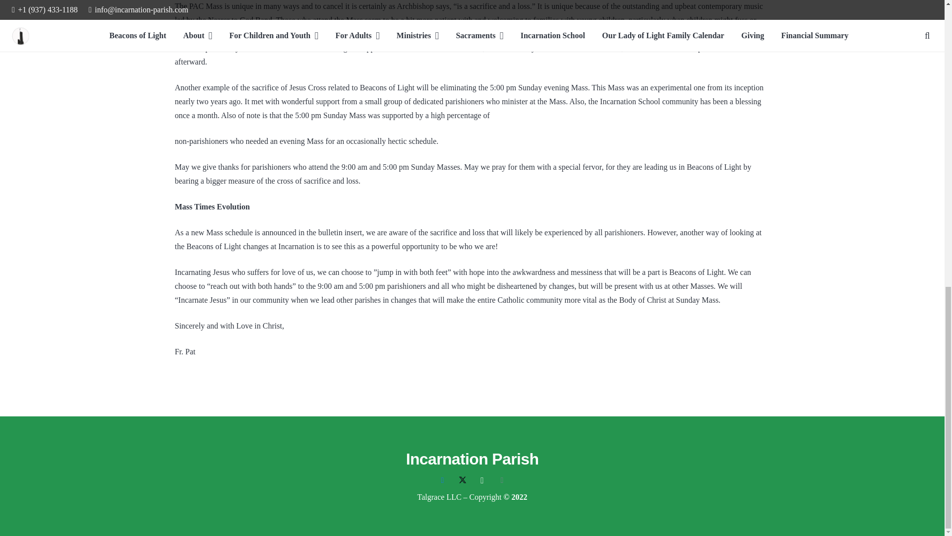 The width and height of the screenshot is (952, 536). What do you see at coordinates (502, 480) in the screenshot?
I see `Flock Note` at bounding box center [502, 480].